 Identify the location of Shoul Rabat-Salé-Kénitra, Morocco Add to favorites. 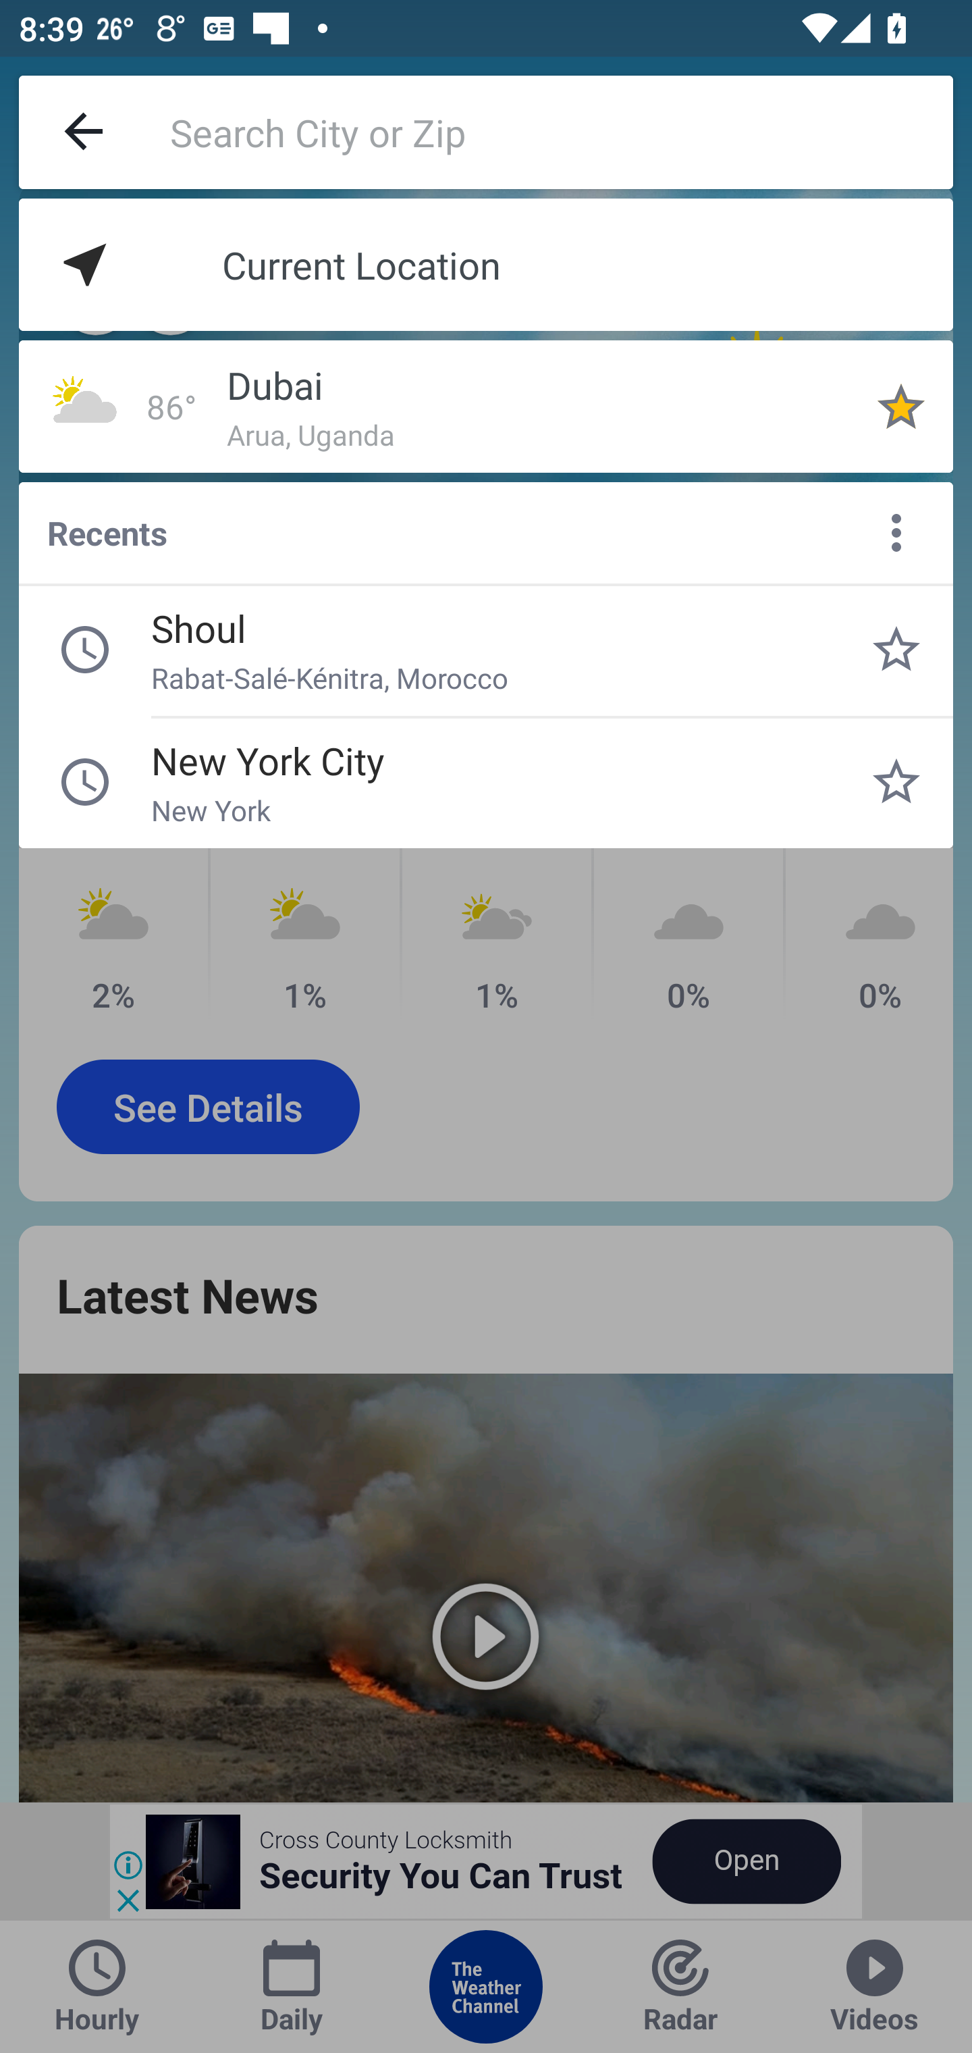
(896, 650).